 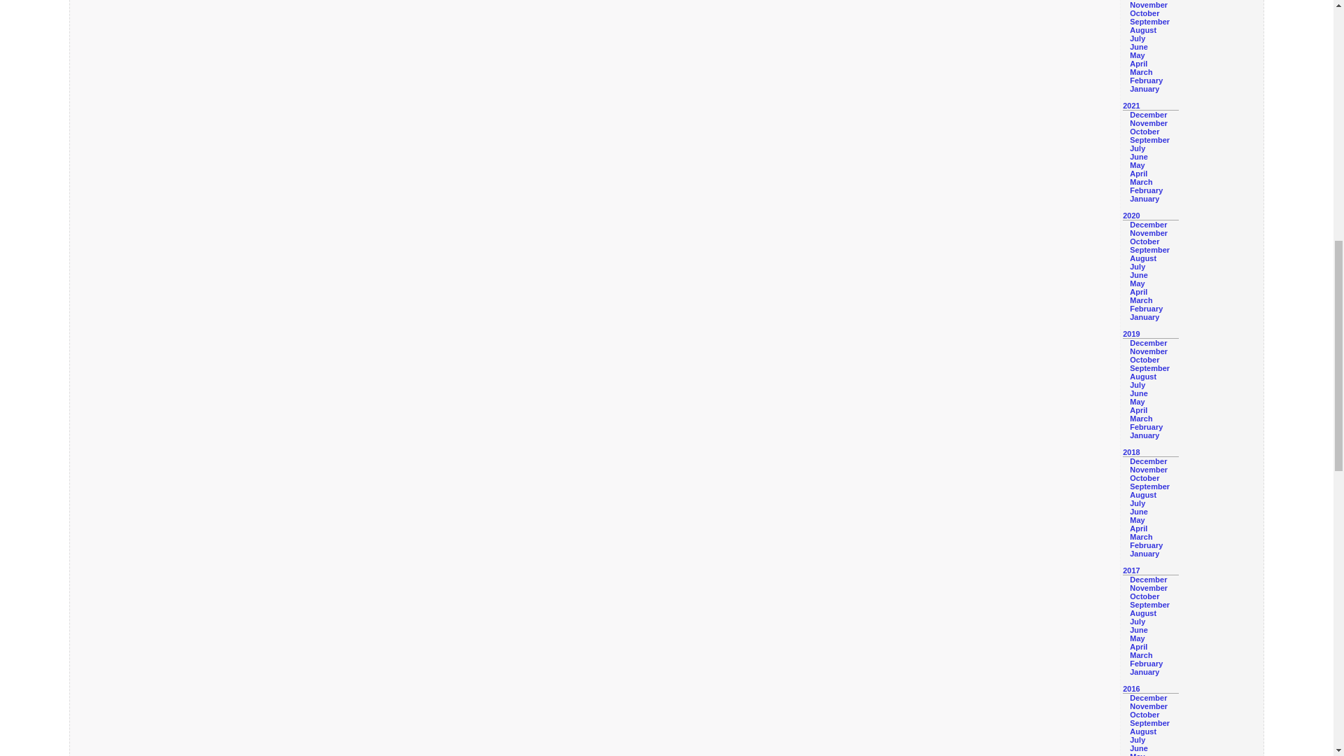 I want to click on July, so click(x=1137, y=38).